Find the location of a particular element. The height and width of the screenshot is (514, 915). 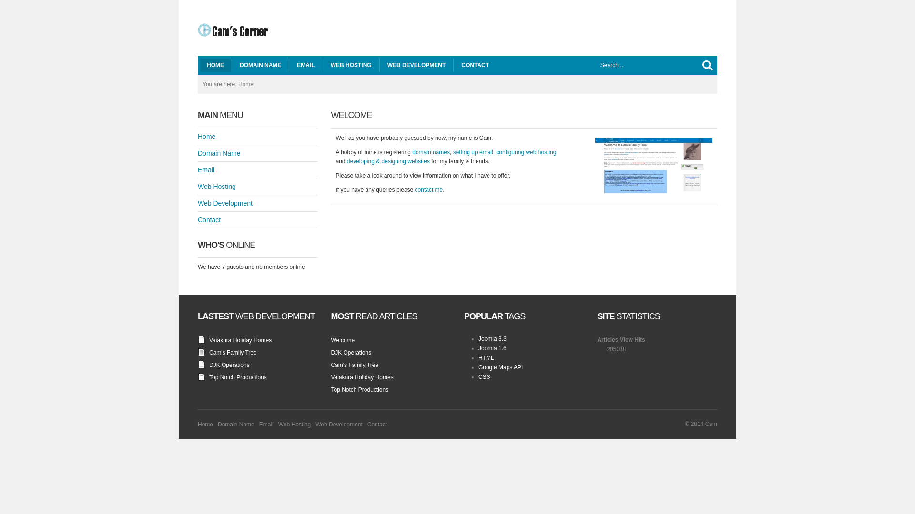

Top Notch Productions is located at coordinates (238, 377).